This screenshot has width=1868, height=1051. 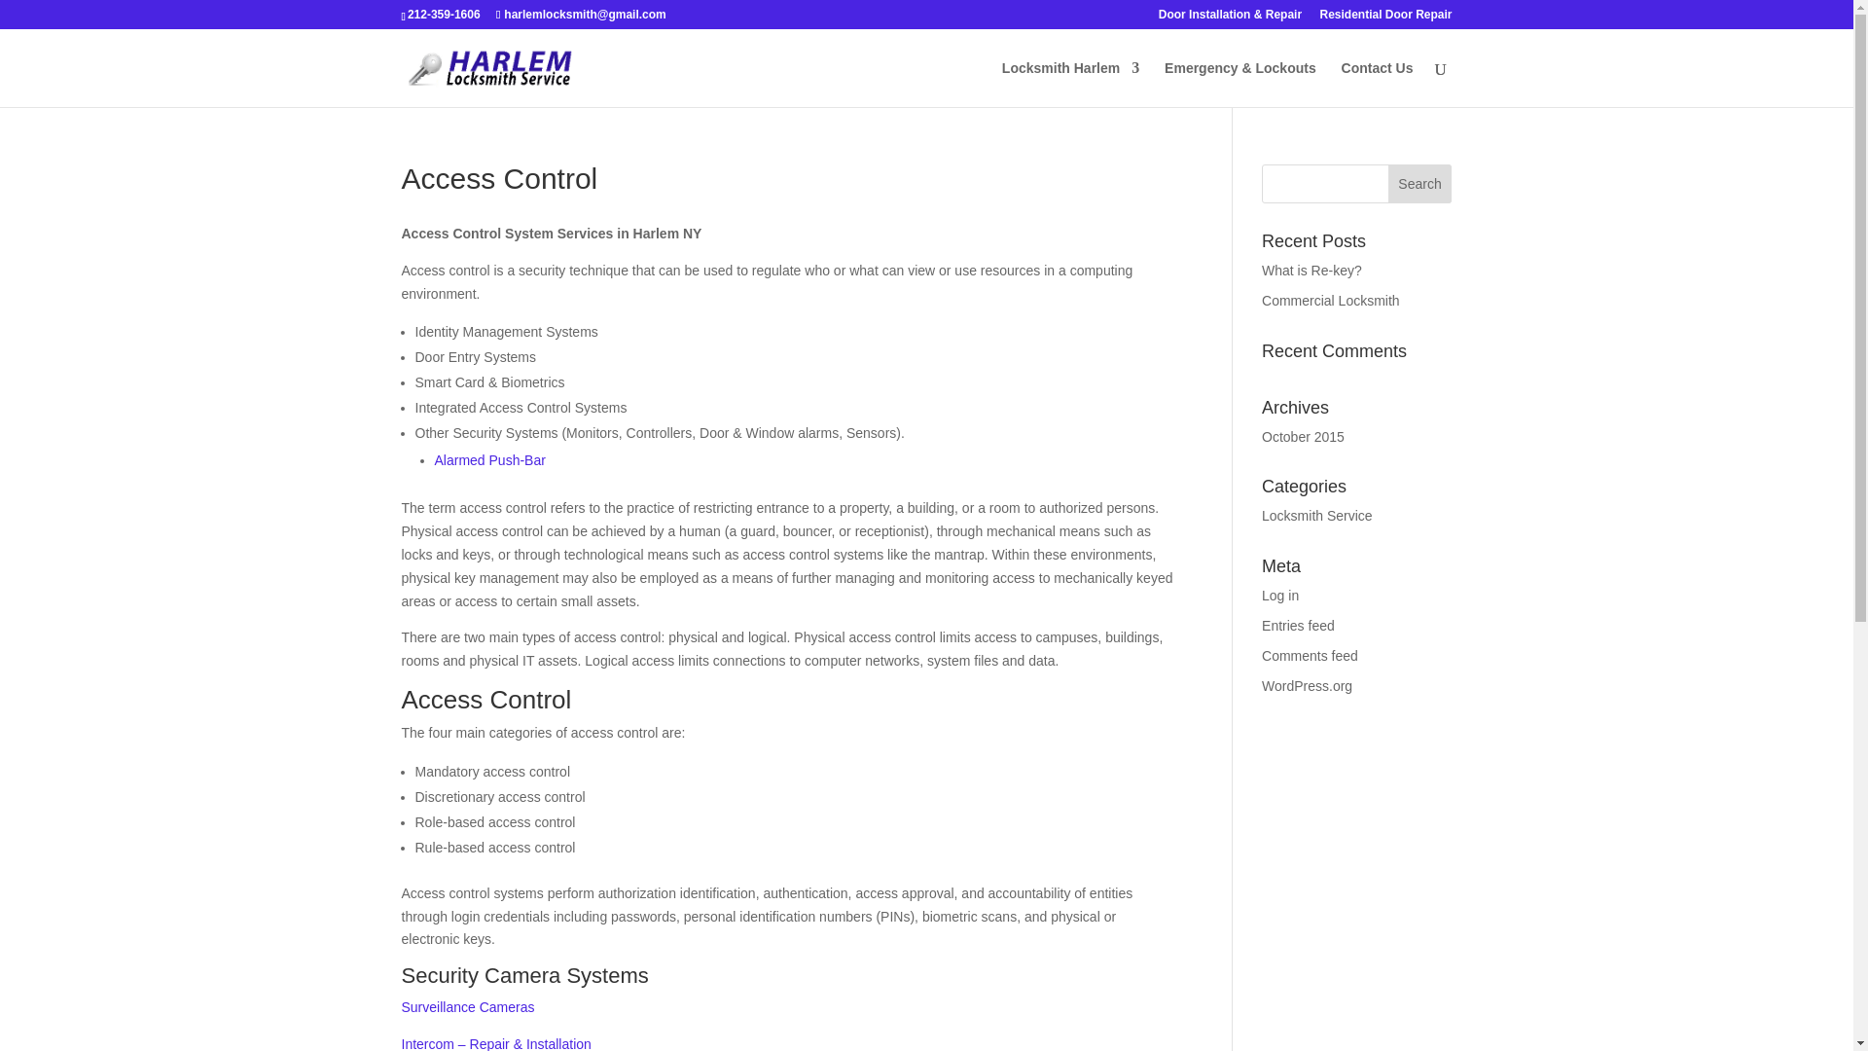 What do you see at coordinates (1298, 626) in the screenshot?
I see `Entries feed` at bounding box center [1298, 626].